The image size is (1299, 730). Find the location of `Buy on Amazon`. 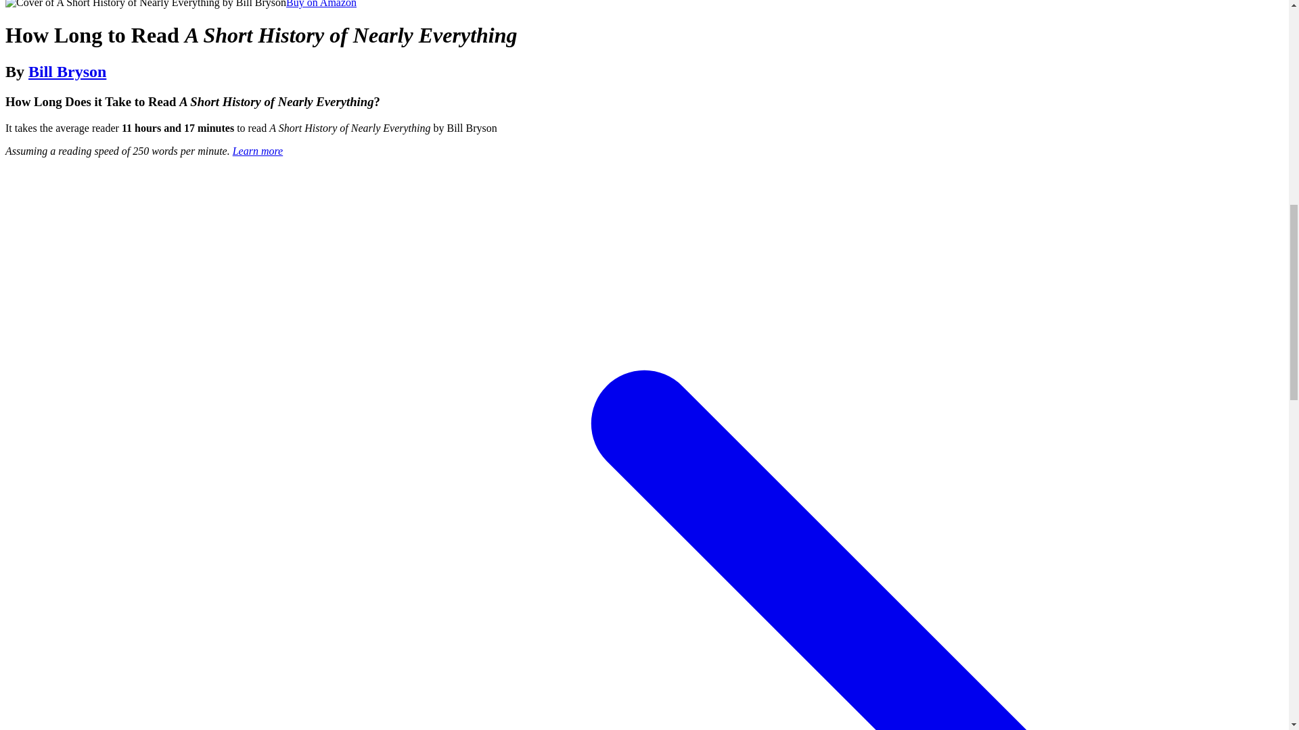

Buy on Amazon is located at coordinates (321, 4).